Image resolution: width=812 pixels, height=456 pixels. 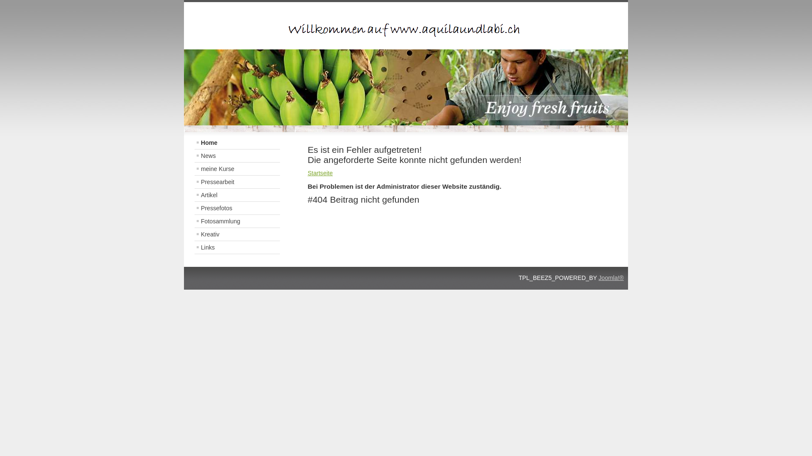 I want to click on Artikel, so click(x=237, y=195).